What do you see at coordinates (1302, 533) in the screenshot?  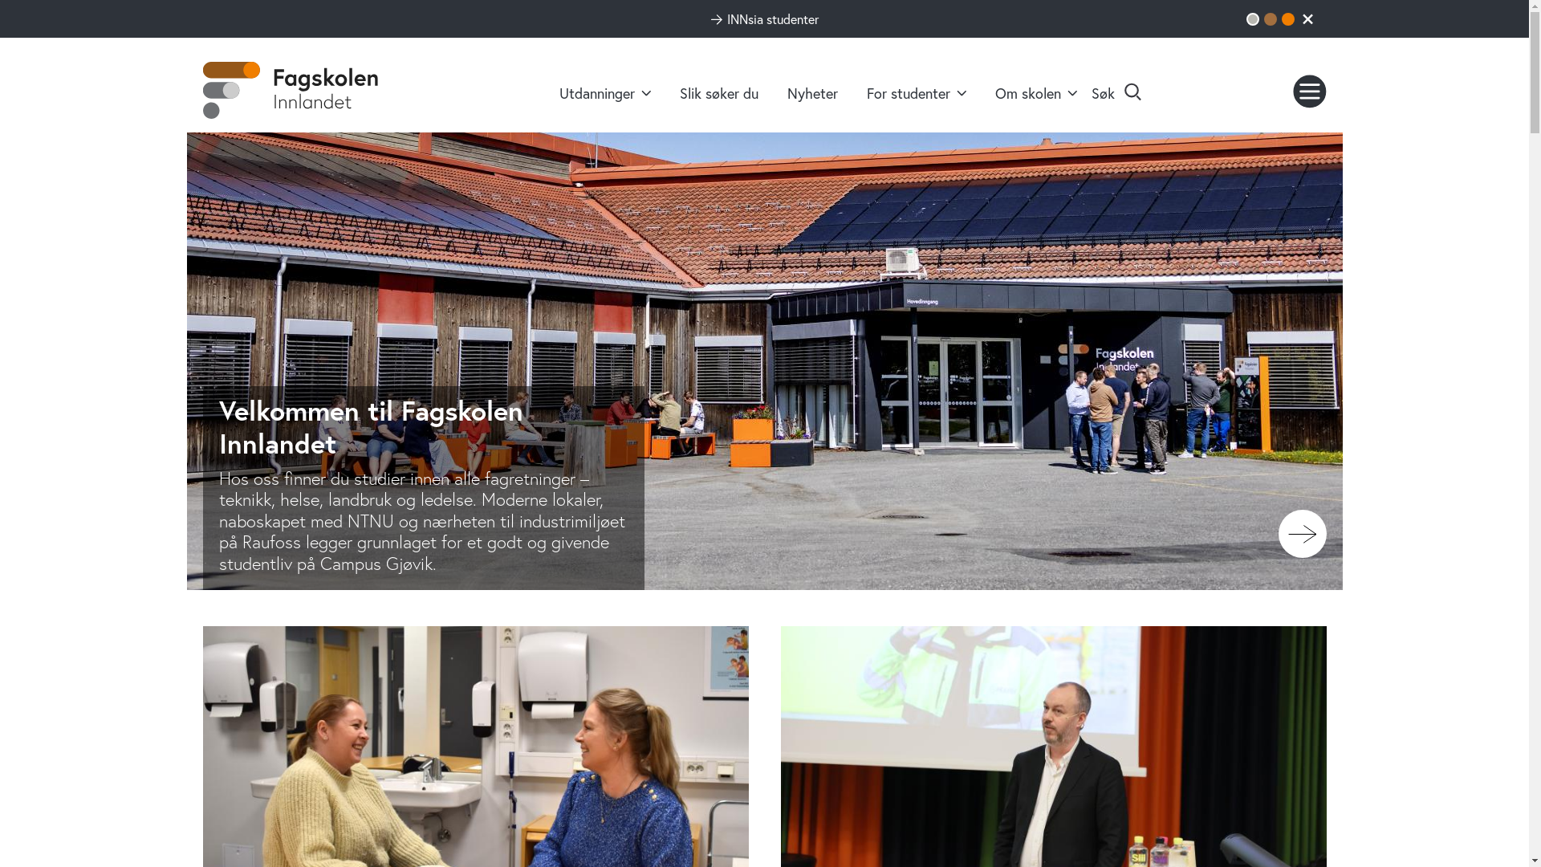 I see `Les mer` at bounding box center [1302, 533].